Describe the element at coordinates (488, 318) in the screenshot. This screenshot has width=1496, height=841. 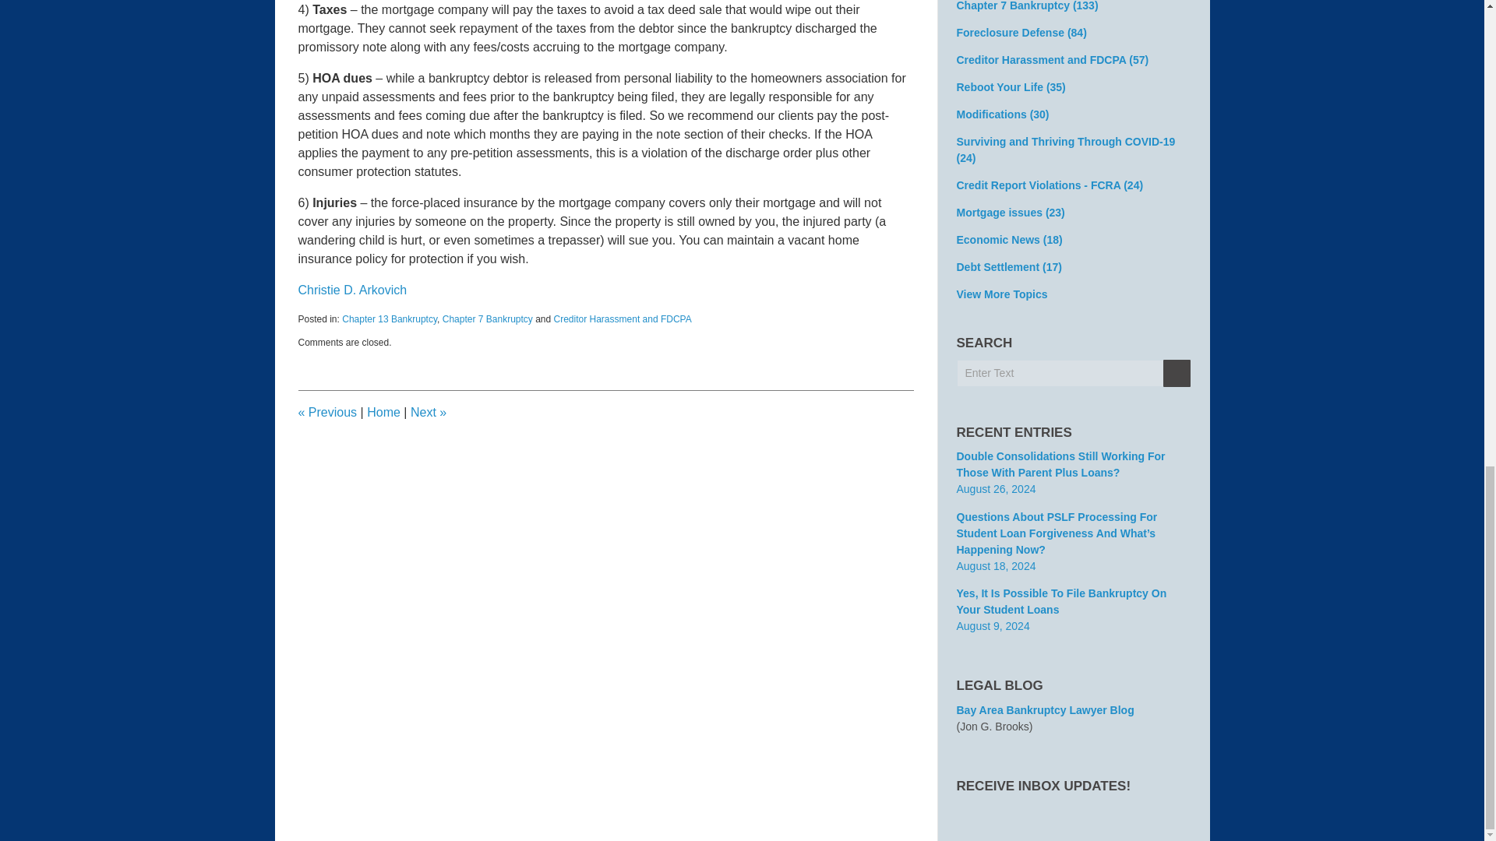
I see `Chapter 7 Bankruptcy` at that location.